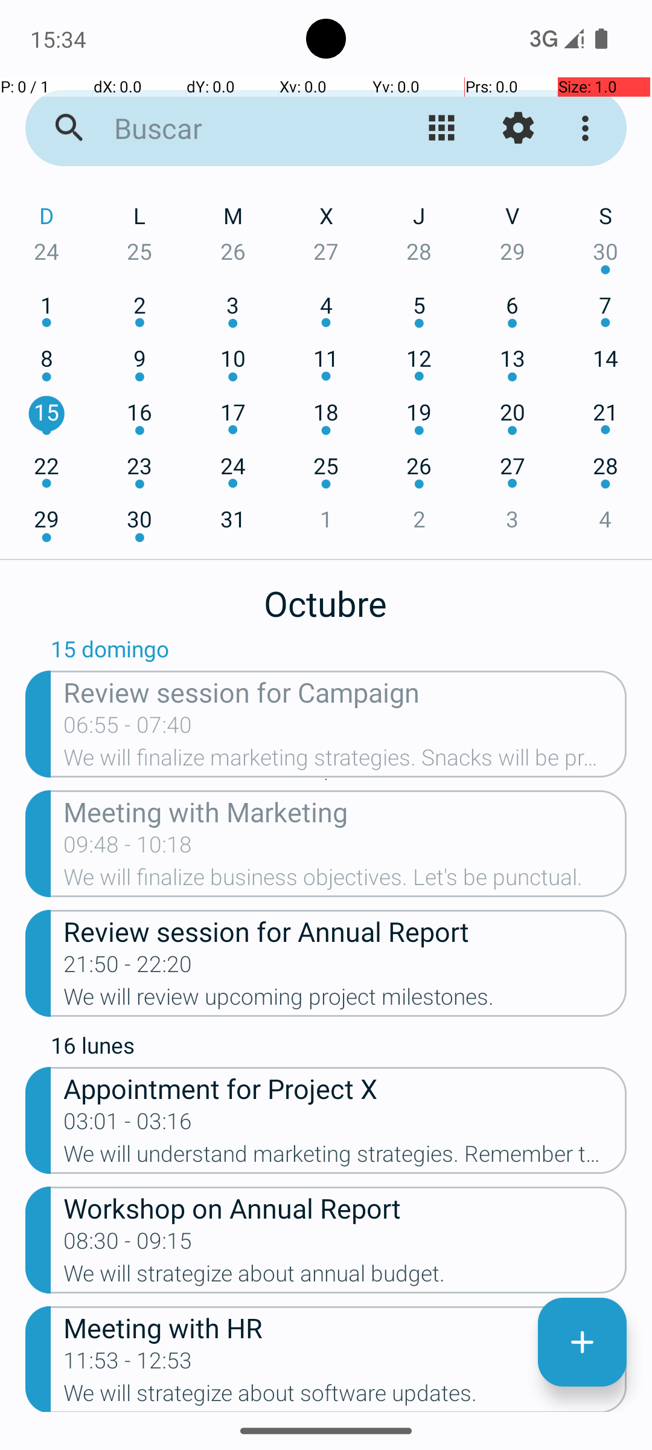 The width and height of the screenshot is (652, 1450). I want to click on We will finalize marketing strategies. Snacks will be provided., so click(345, 761).